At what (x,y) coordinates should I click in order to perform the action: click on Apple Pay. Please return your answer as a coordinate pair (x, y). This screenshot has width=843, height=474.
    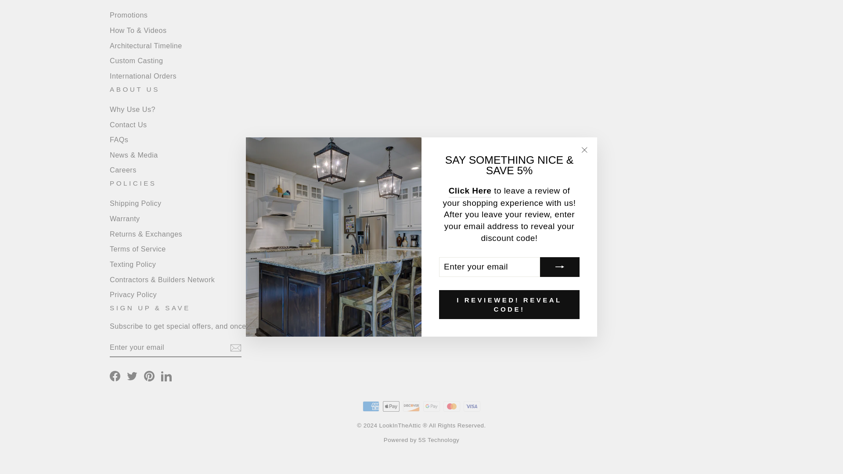
    Looking at the image, I should click on (391, 406).